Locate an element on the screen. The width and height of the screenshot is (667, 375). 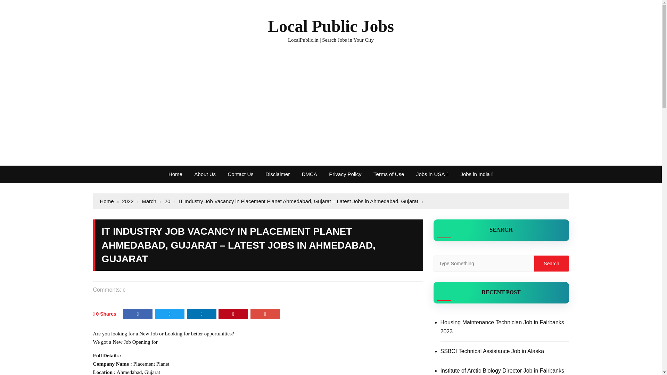
About Us is located at coordinates (205, 174).